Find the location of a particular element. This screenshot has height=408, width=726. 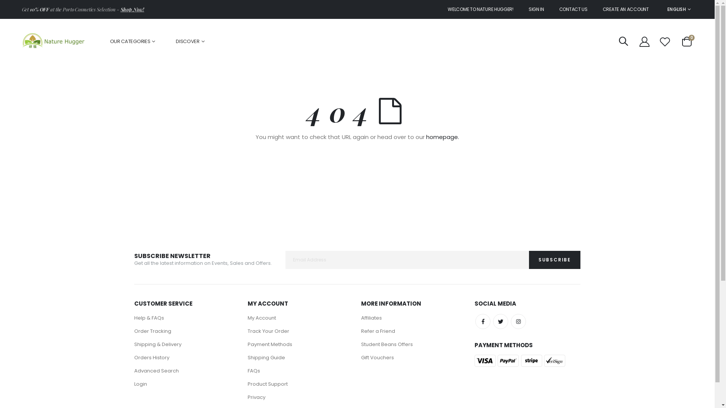

Track Your Order is located at coordinates (268, 331).